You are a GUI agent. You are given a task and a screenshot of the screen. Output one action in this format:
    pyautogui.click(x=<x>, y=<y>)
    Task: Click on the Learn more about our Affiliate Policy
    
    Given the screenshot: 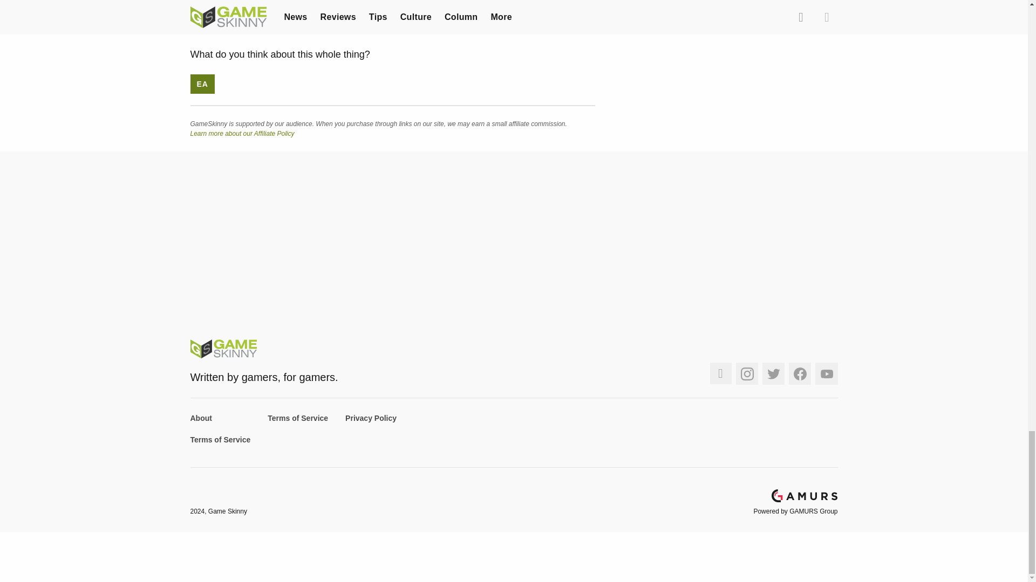 What is the action you would take?
    pyautogui.click(x=242, y=133)
    